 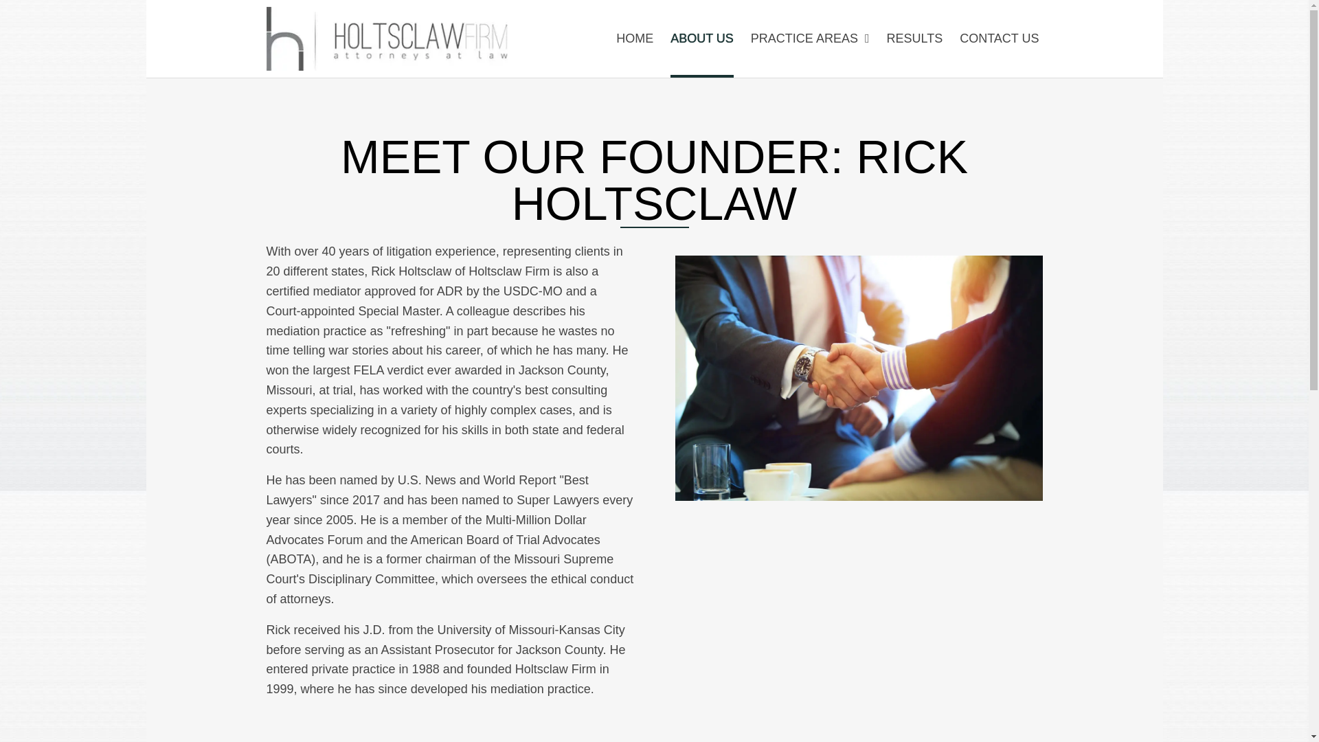 I want to click on ABOUT US, so click(x=701, y=38).